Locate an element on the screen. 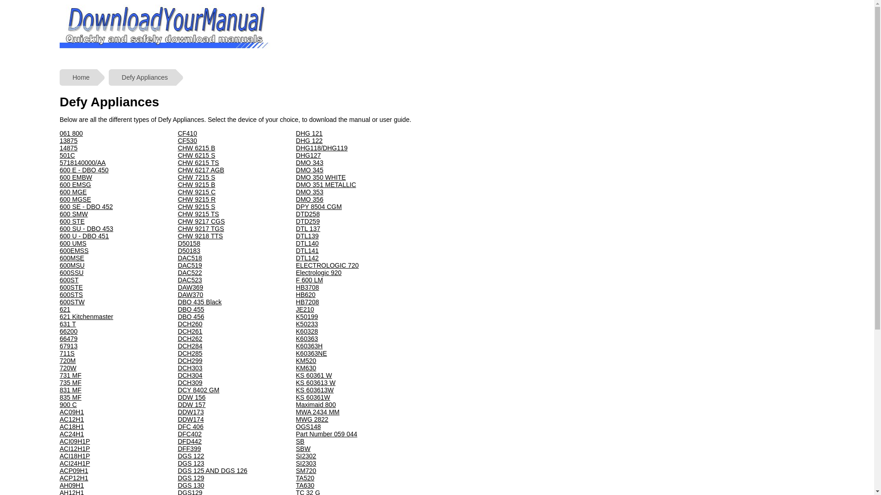  DGS 123 is located at coordinates (191, 463).